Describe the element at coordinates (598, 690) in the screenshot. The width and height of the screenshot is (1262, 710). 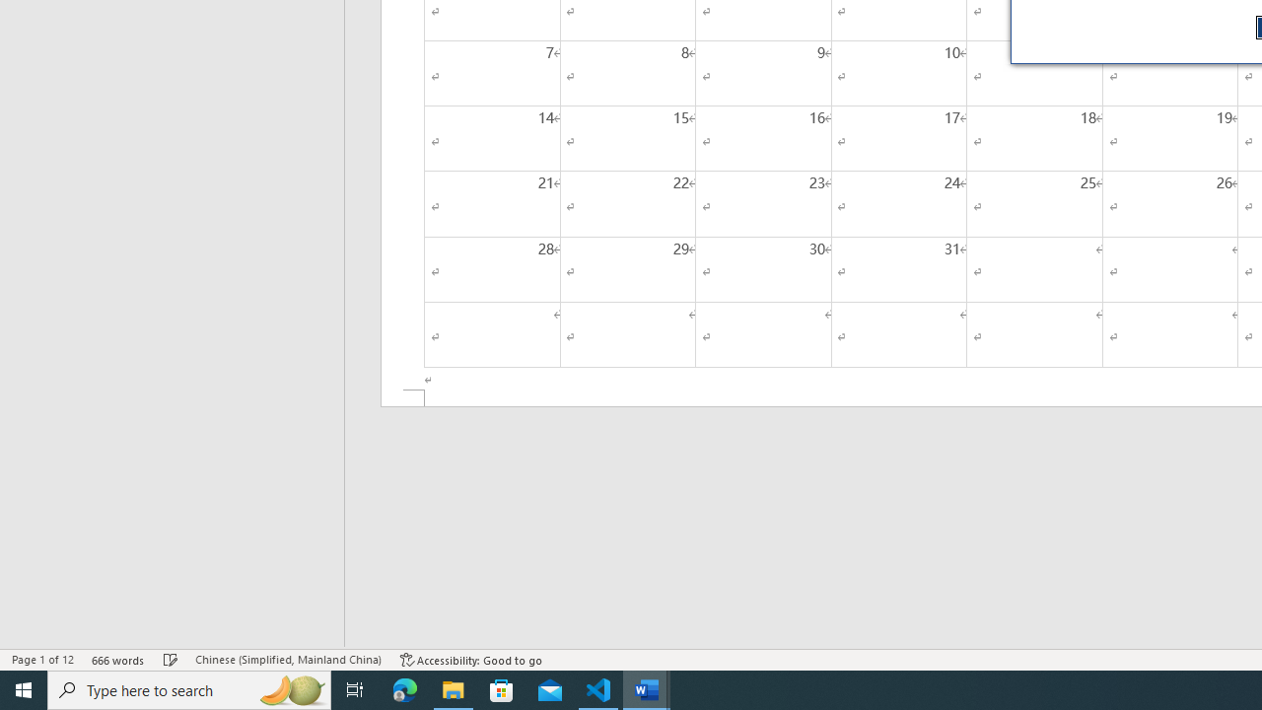
I see `Visual Studio Code - 1 running window` at that location.